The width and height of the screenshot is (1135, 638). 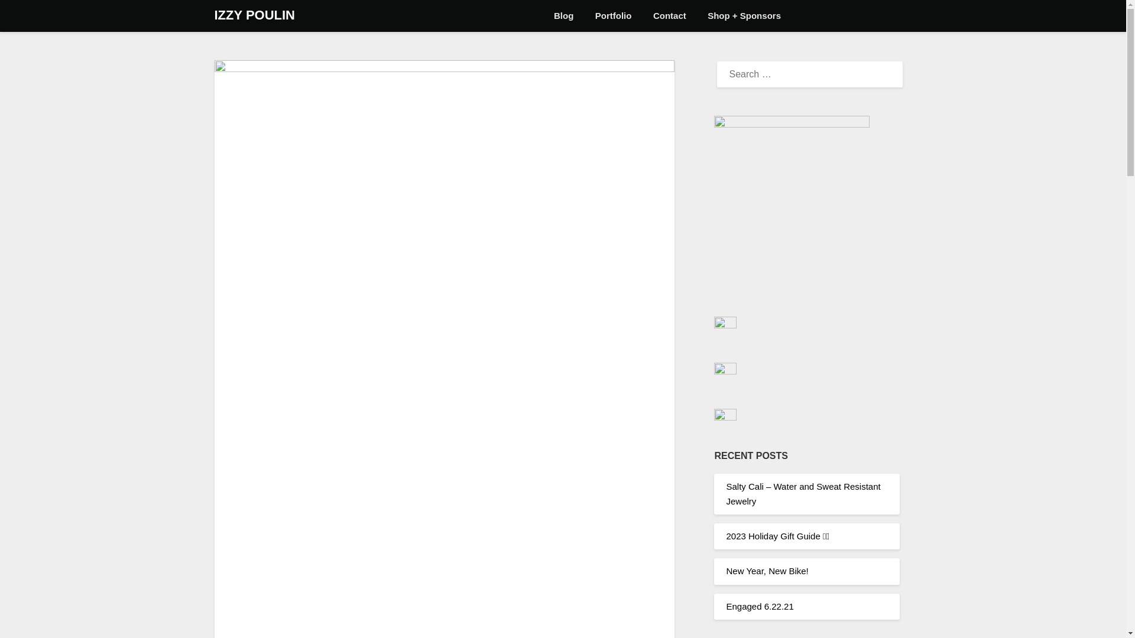 What do you see at coordinates (767, 571) in the screenshot?
I see `New Year, New Bike!` at bounding box center [767, 571].